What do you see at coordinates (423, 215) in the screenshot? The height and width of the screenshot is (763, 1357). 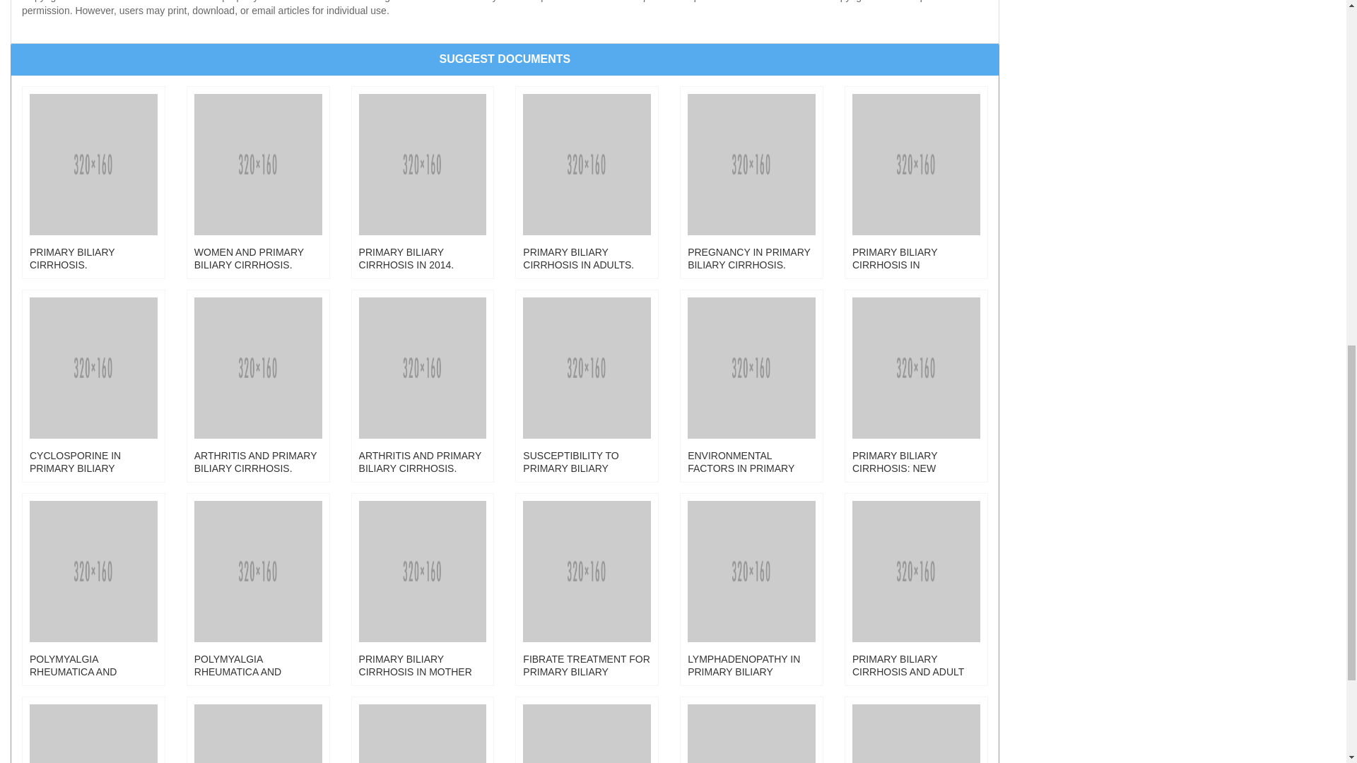 I see `PRIMARY BILIARY CIRRHOSIS IN 2014.` at bounding box center [423, 215].